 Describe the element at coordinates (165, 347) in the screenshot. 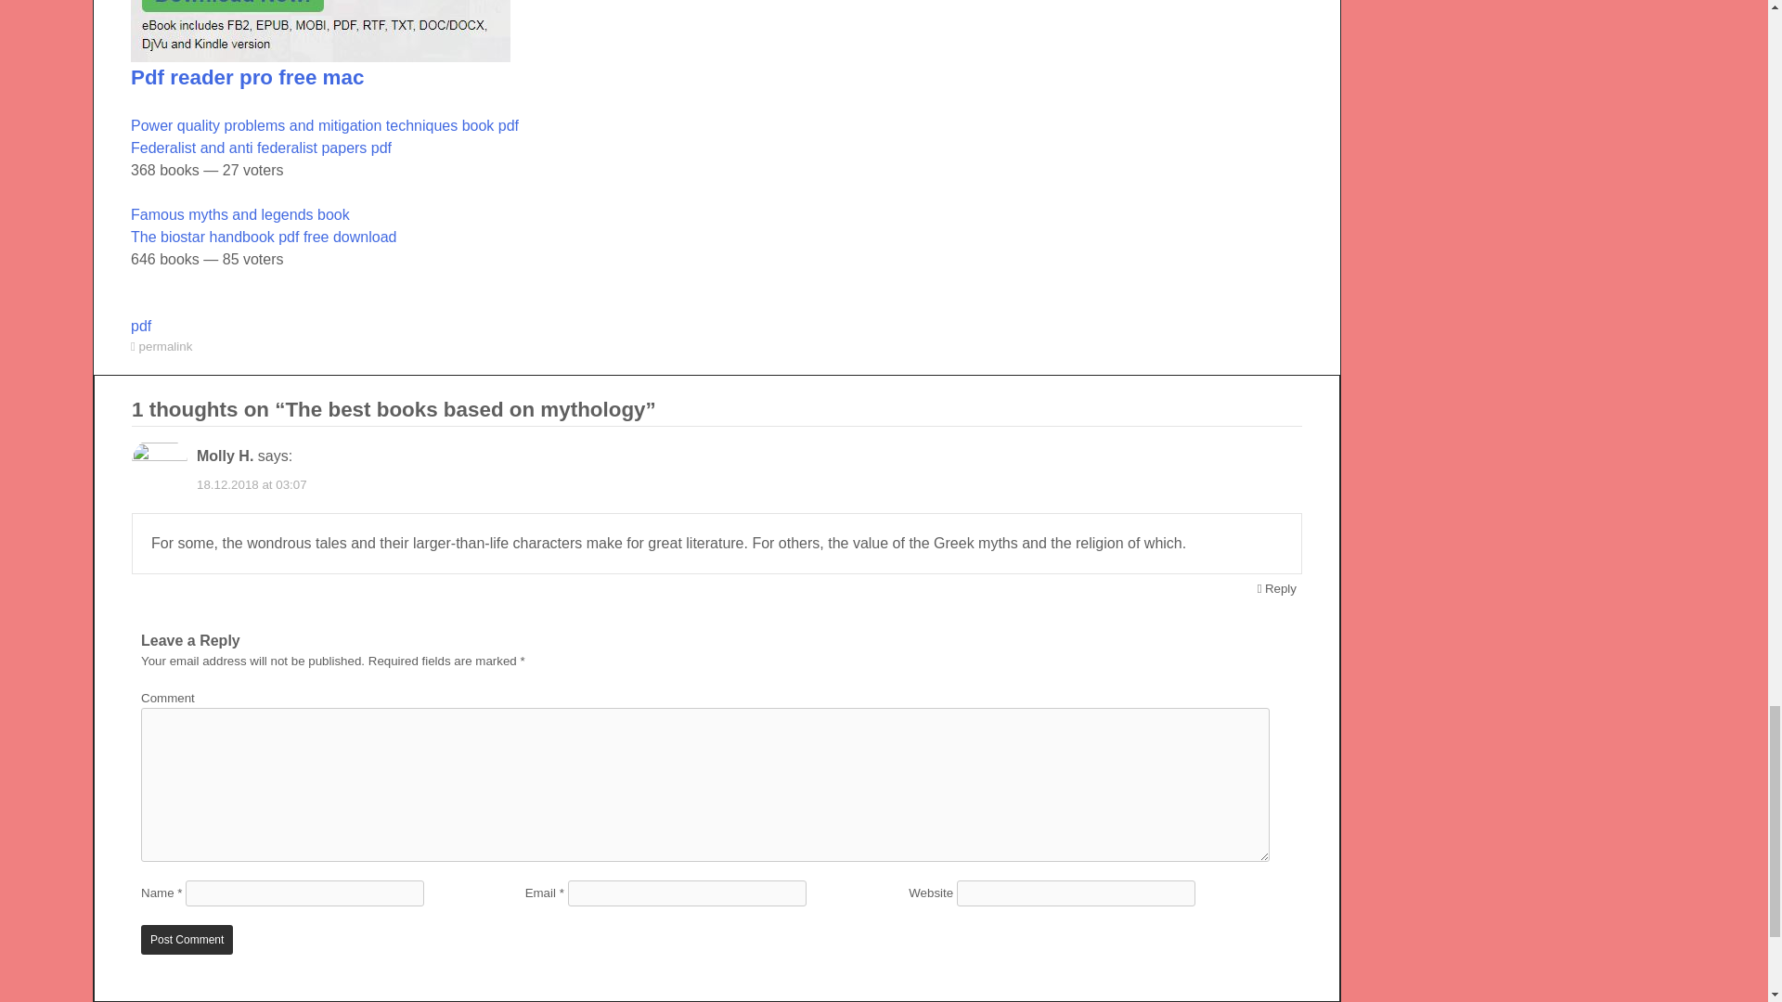

I see `permalink` at that location.